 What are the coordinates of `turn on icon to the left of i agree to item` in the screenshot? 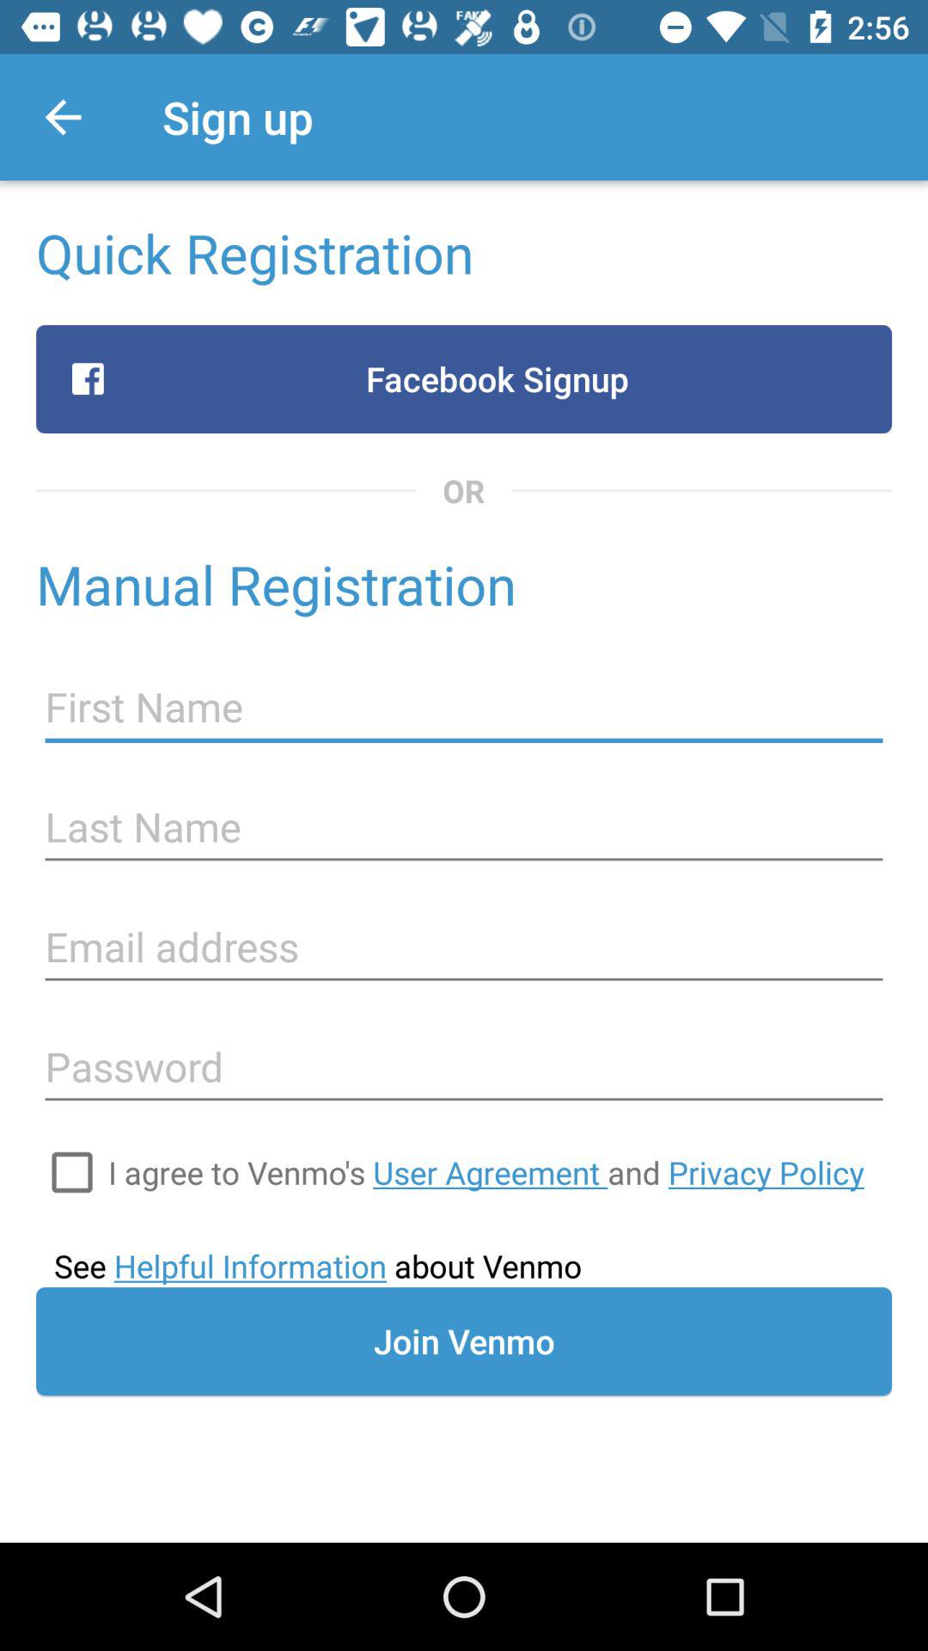 It's located at (72, 1172).